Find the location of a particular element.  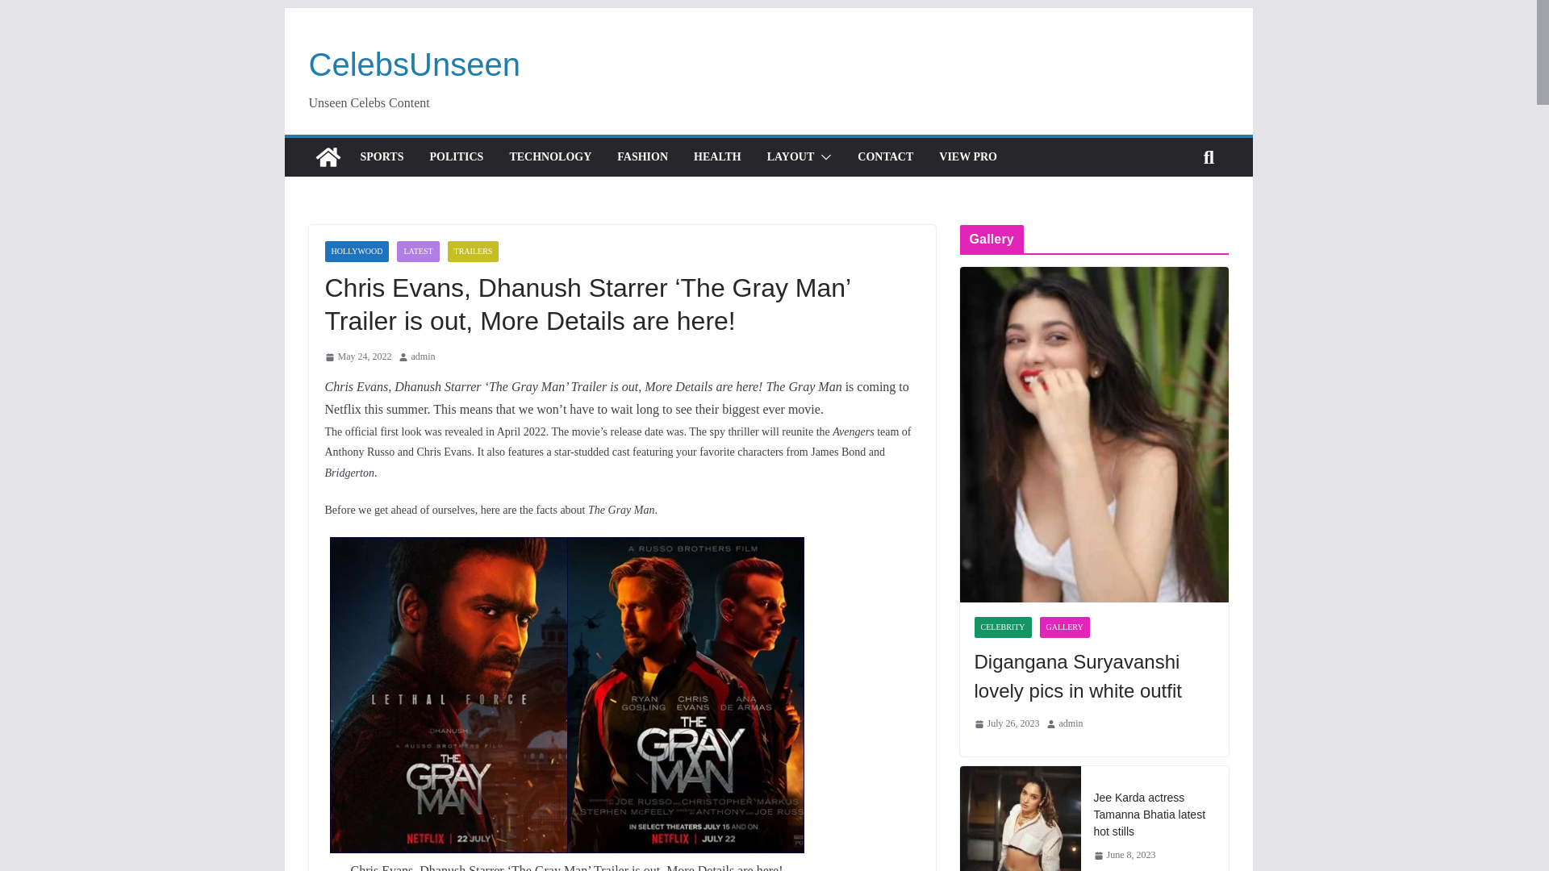

LATEST is located at coordinates (417, 252).